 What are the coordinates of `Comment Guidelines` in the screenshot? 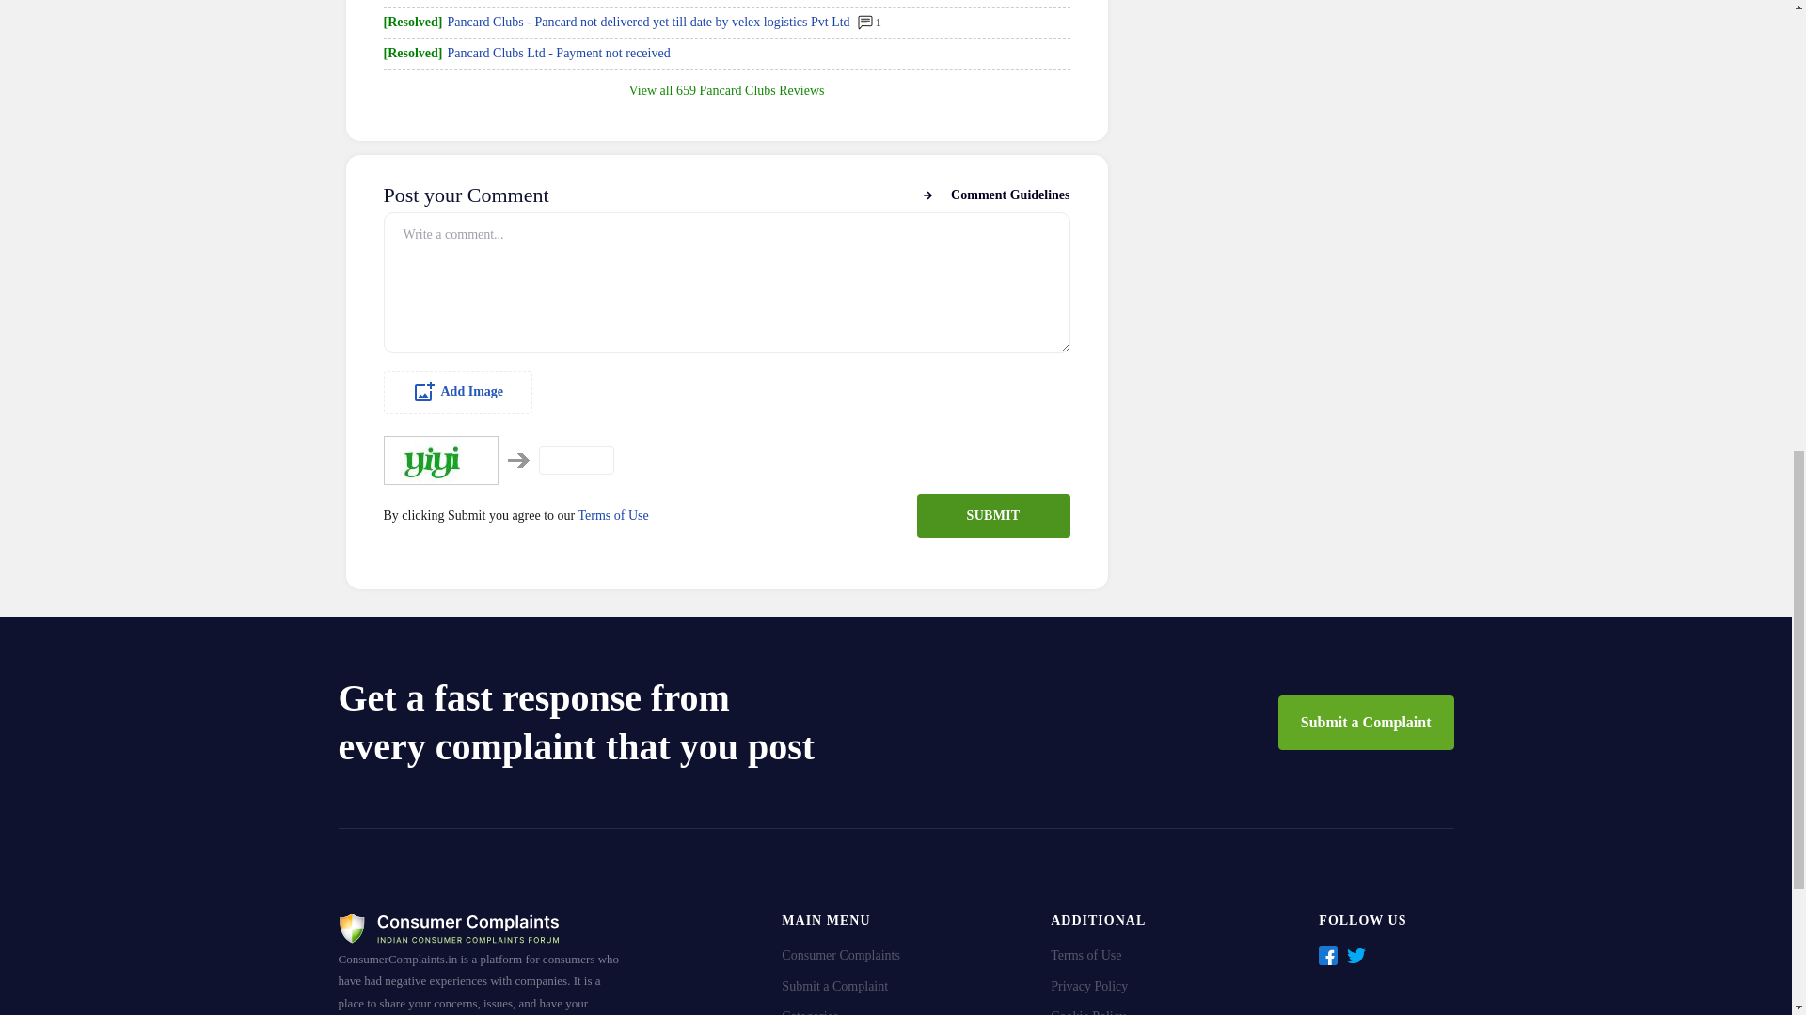 It's located at (995, 195).